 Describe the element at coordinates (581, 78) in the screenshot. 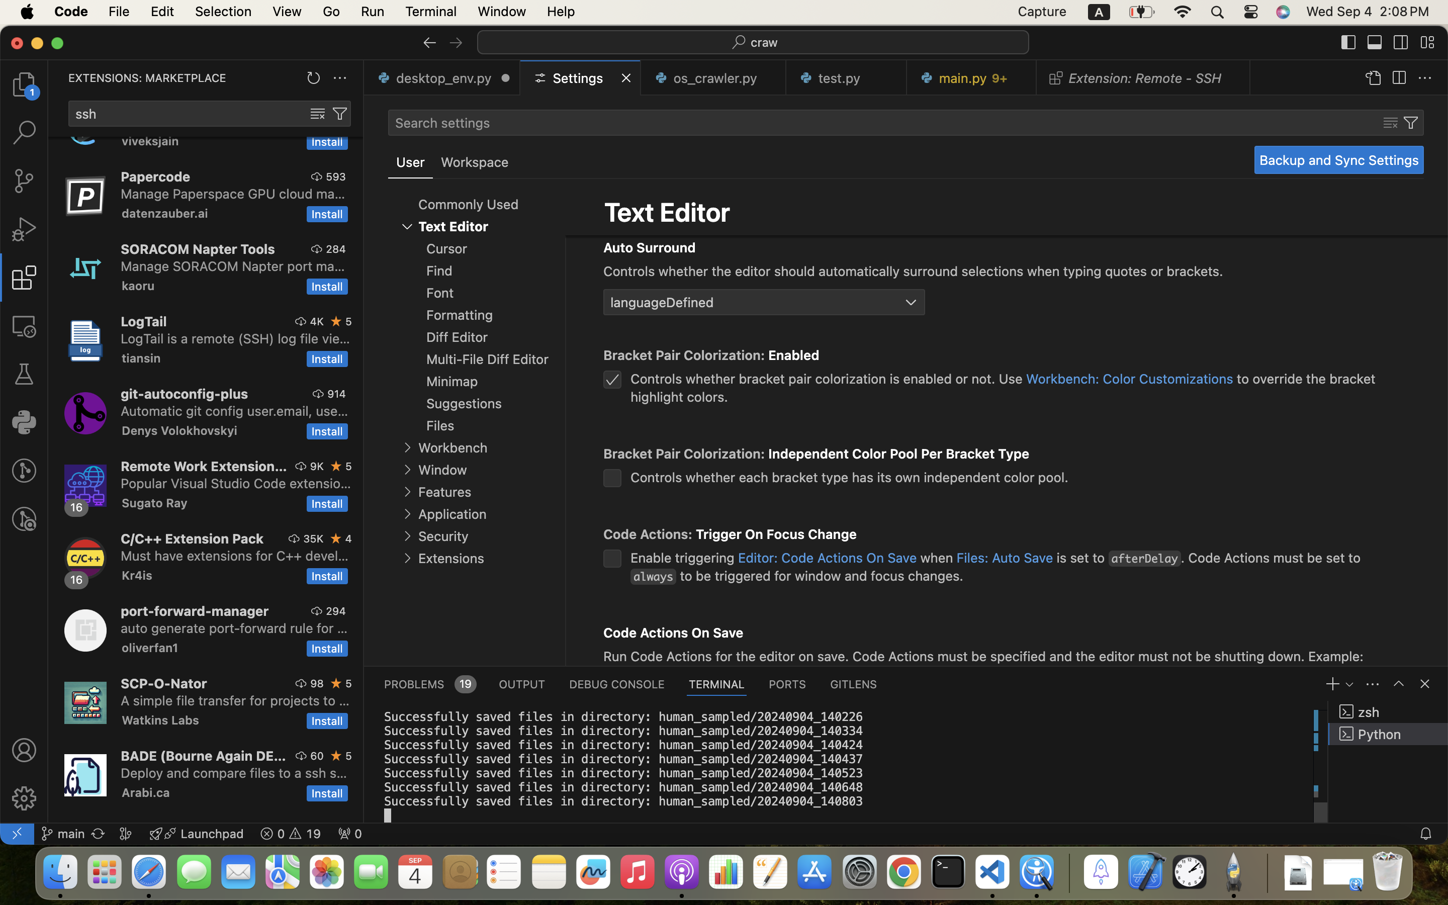

I see `1 Settings  ` at that location.